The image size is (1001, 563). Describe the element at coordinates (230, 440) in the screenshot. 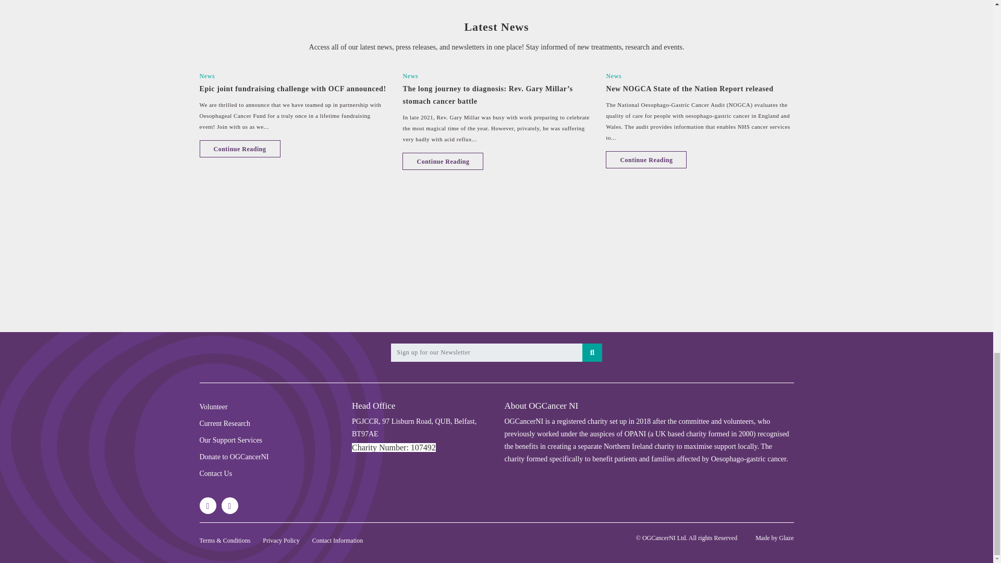

I see `Our Support Services` at that location.